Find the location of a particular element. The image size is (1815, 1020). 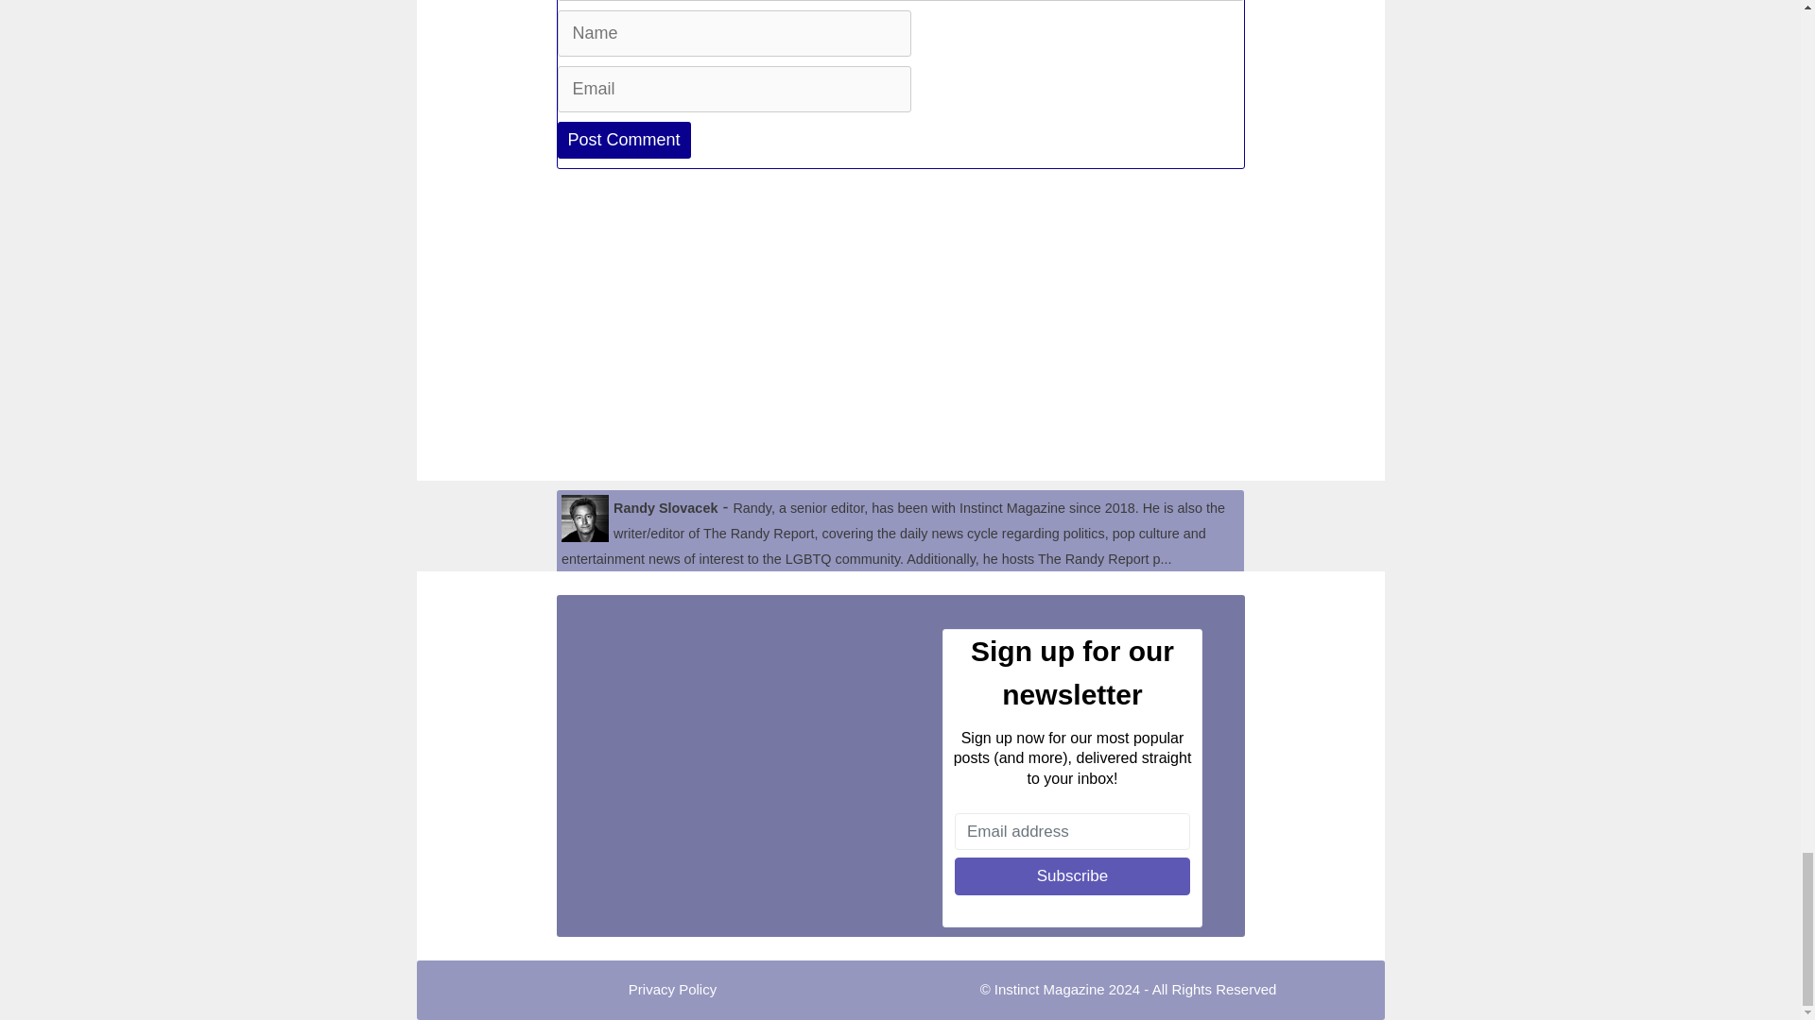

View all posts by Randy Slovacek is located at coordinates (665, 508).